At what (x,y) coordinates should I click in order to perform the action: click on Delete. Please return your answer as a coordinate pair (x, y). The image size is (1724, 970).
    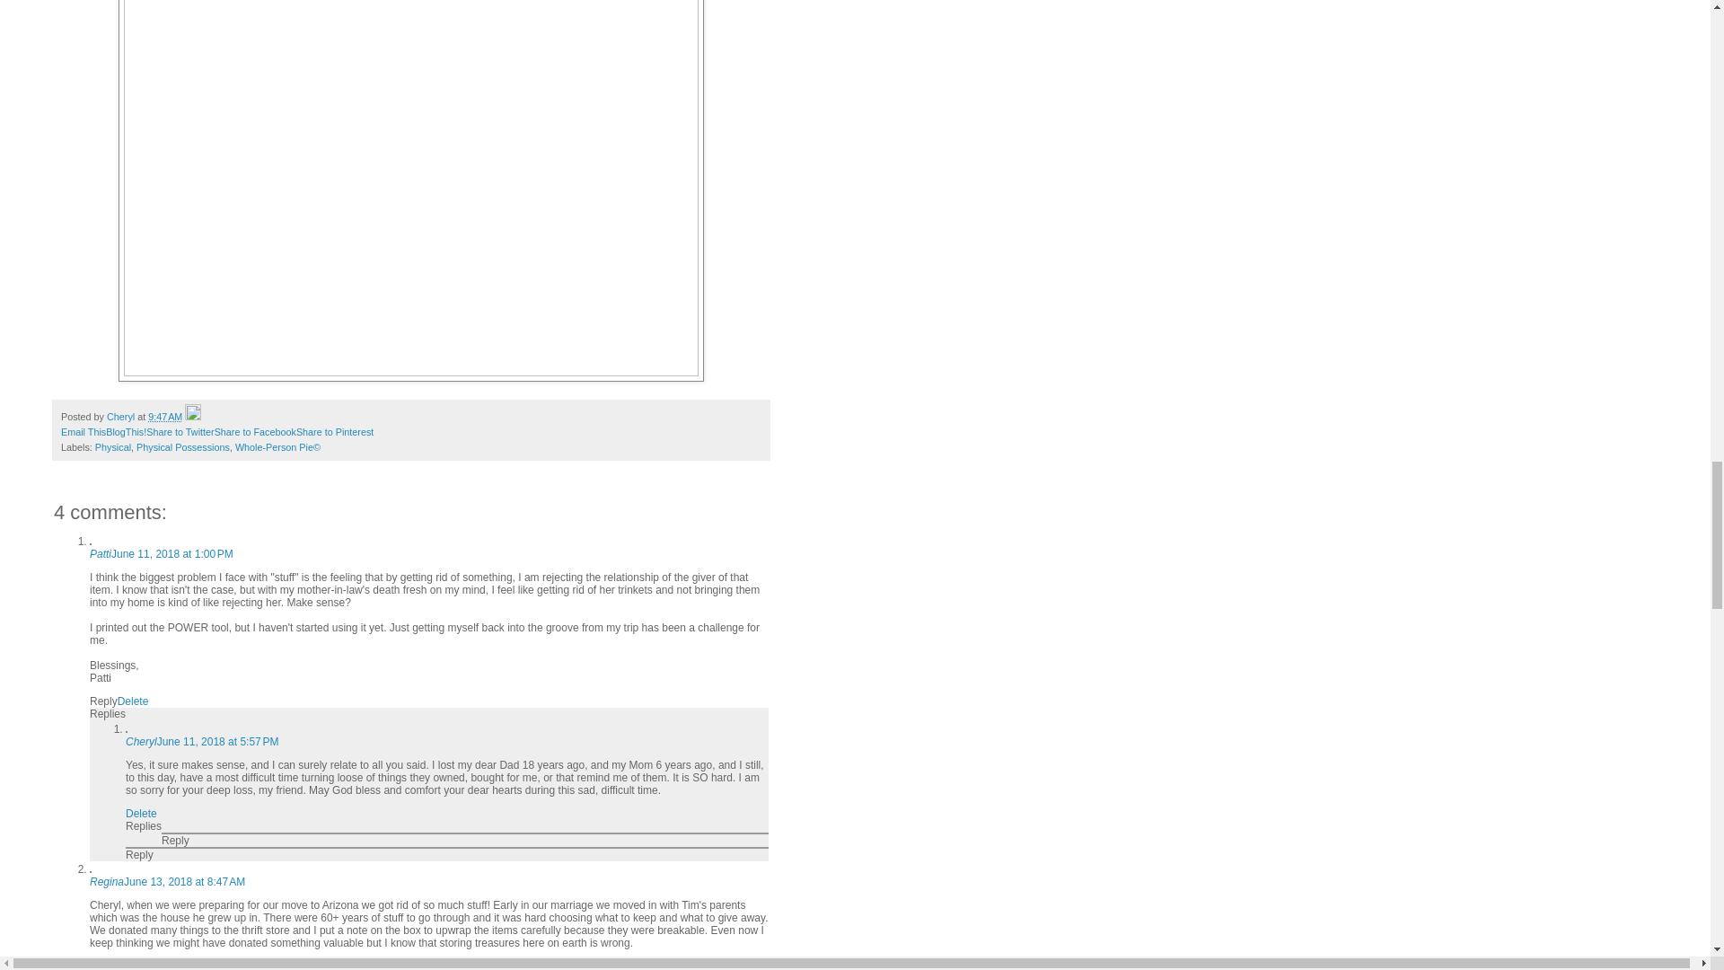
    Looking at the image, I should click on (133, 701).